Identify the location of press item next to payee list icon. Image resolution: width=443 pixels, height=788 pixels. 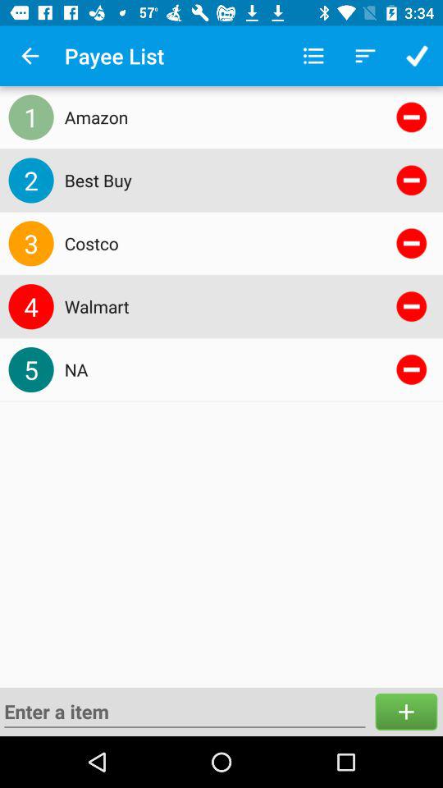
(313, 56).